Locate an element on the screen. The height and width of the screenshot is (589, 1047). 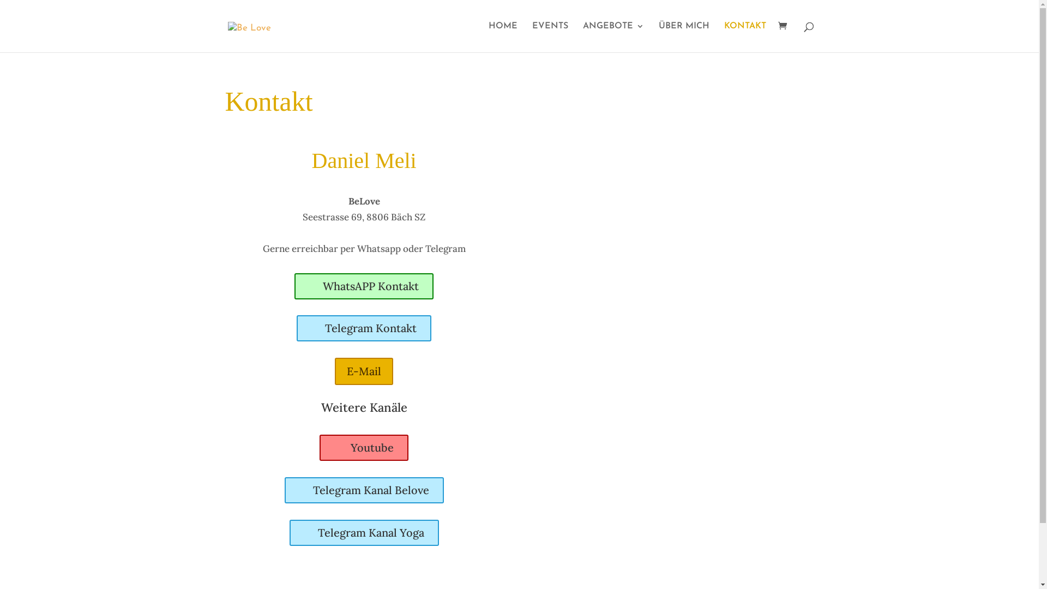
EVENTS is located at coordinates (550, 37).